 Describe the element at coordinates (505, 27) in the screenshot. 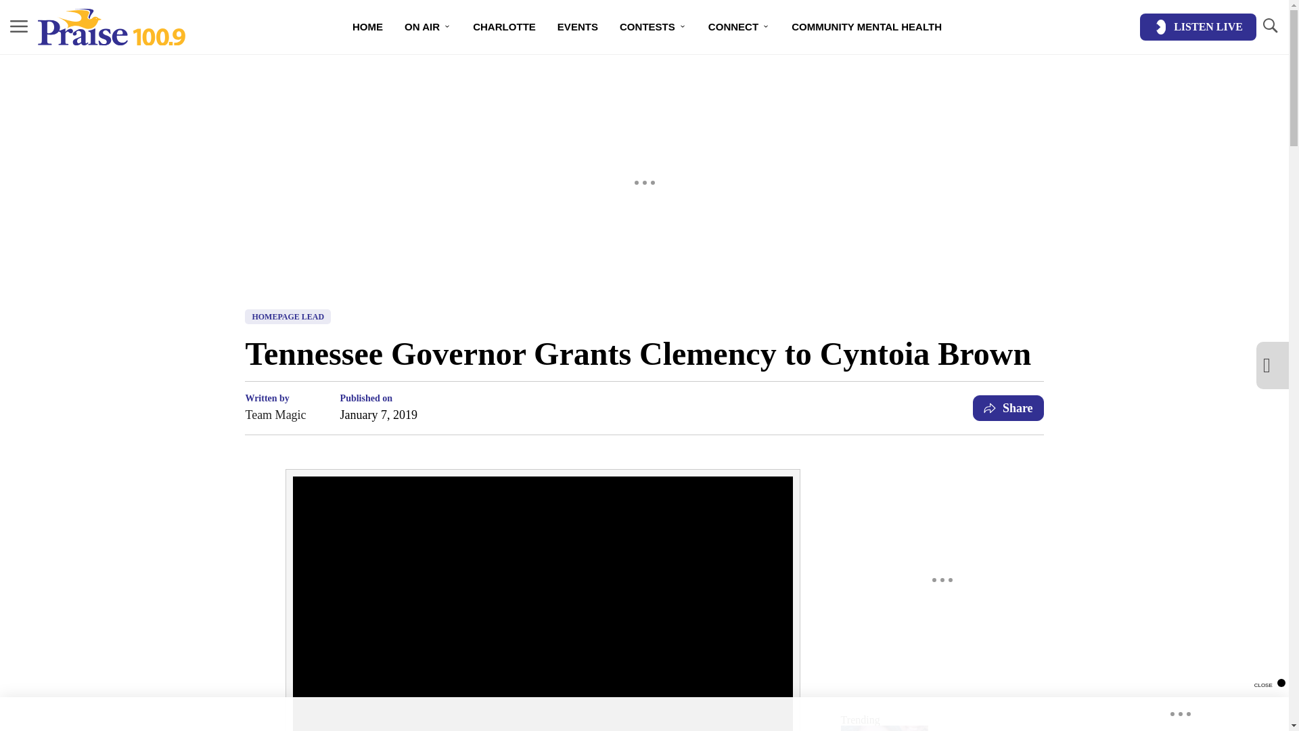

I see `CHARLOTTE` at that location.